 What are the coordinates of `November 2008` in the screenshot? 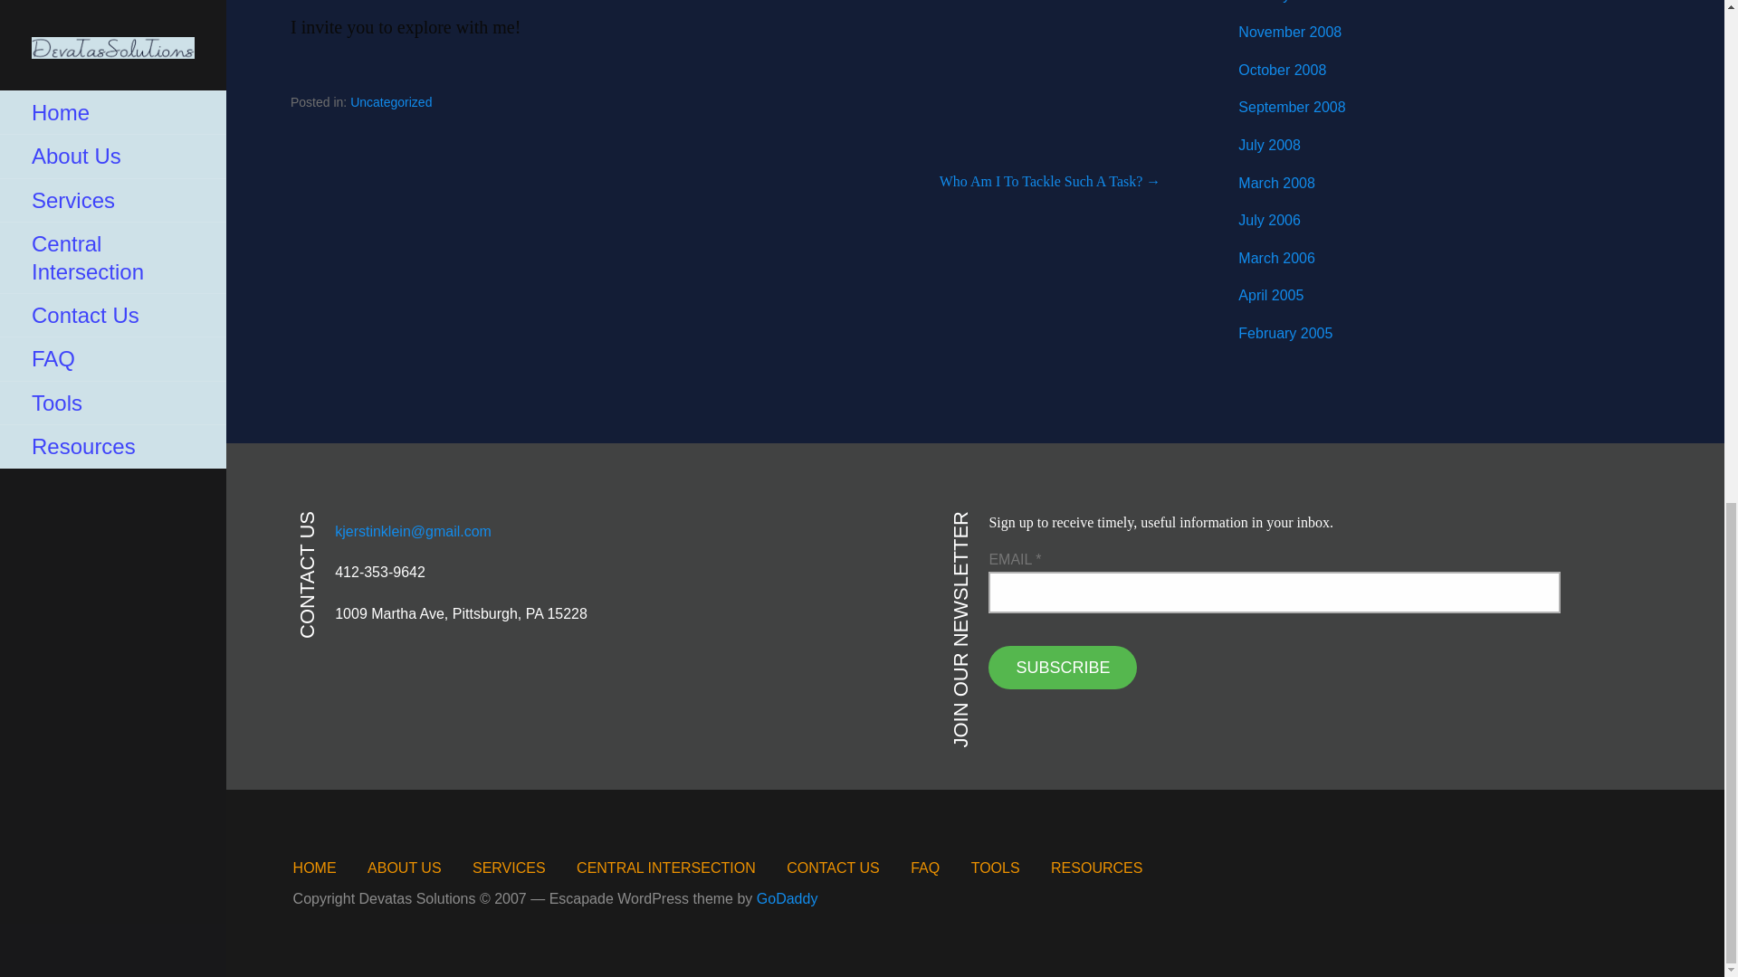 It's located at (1289, 33).